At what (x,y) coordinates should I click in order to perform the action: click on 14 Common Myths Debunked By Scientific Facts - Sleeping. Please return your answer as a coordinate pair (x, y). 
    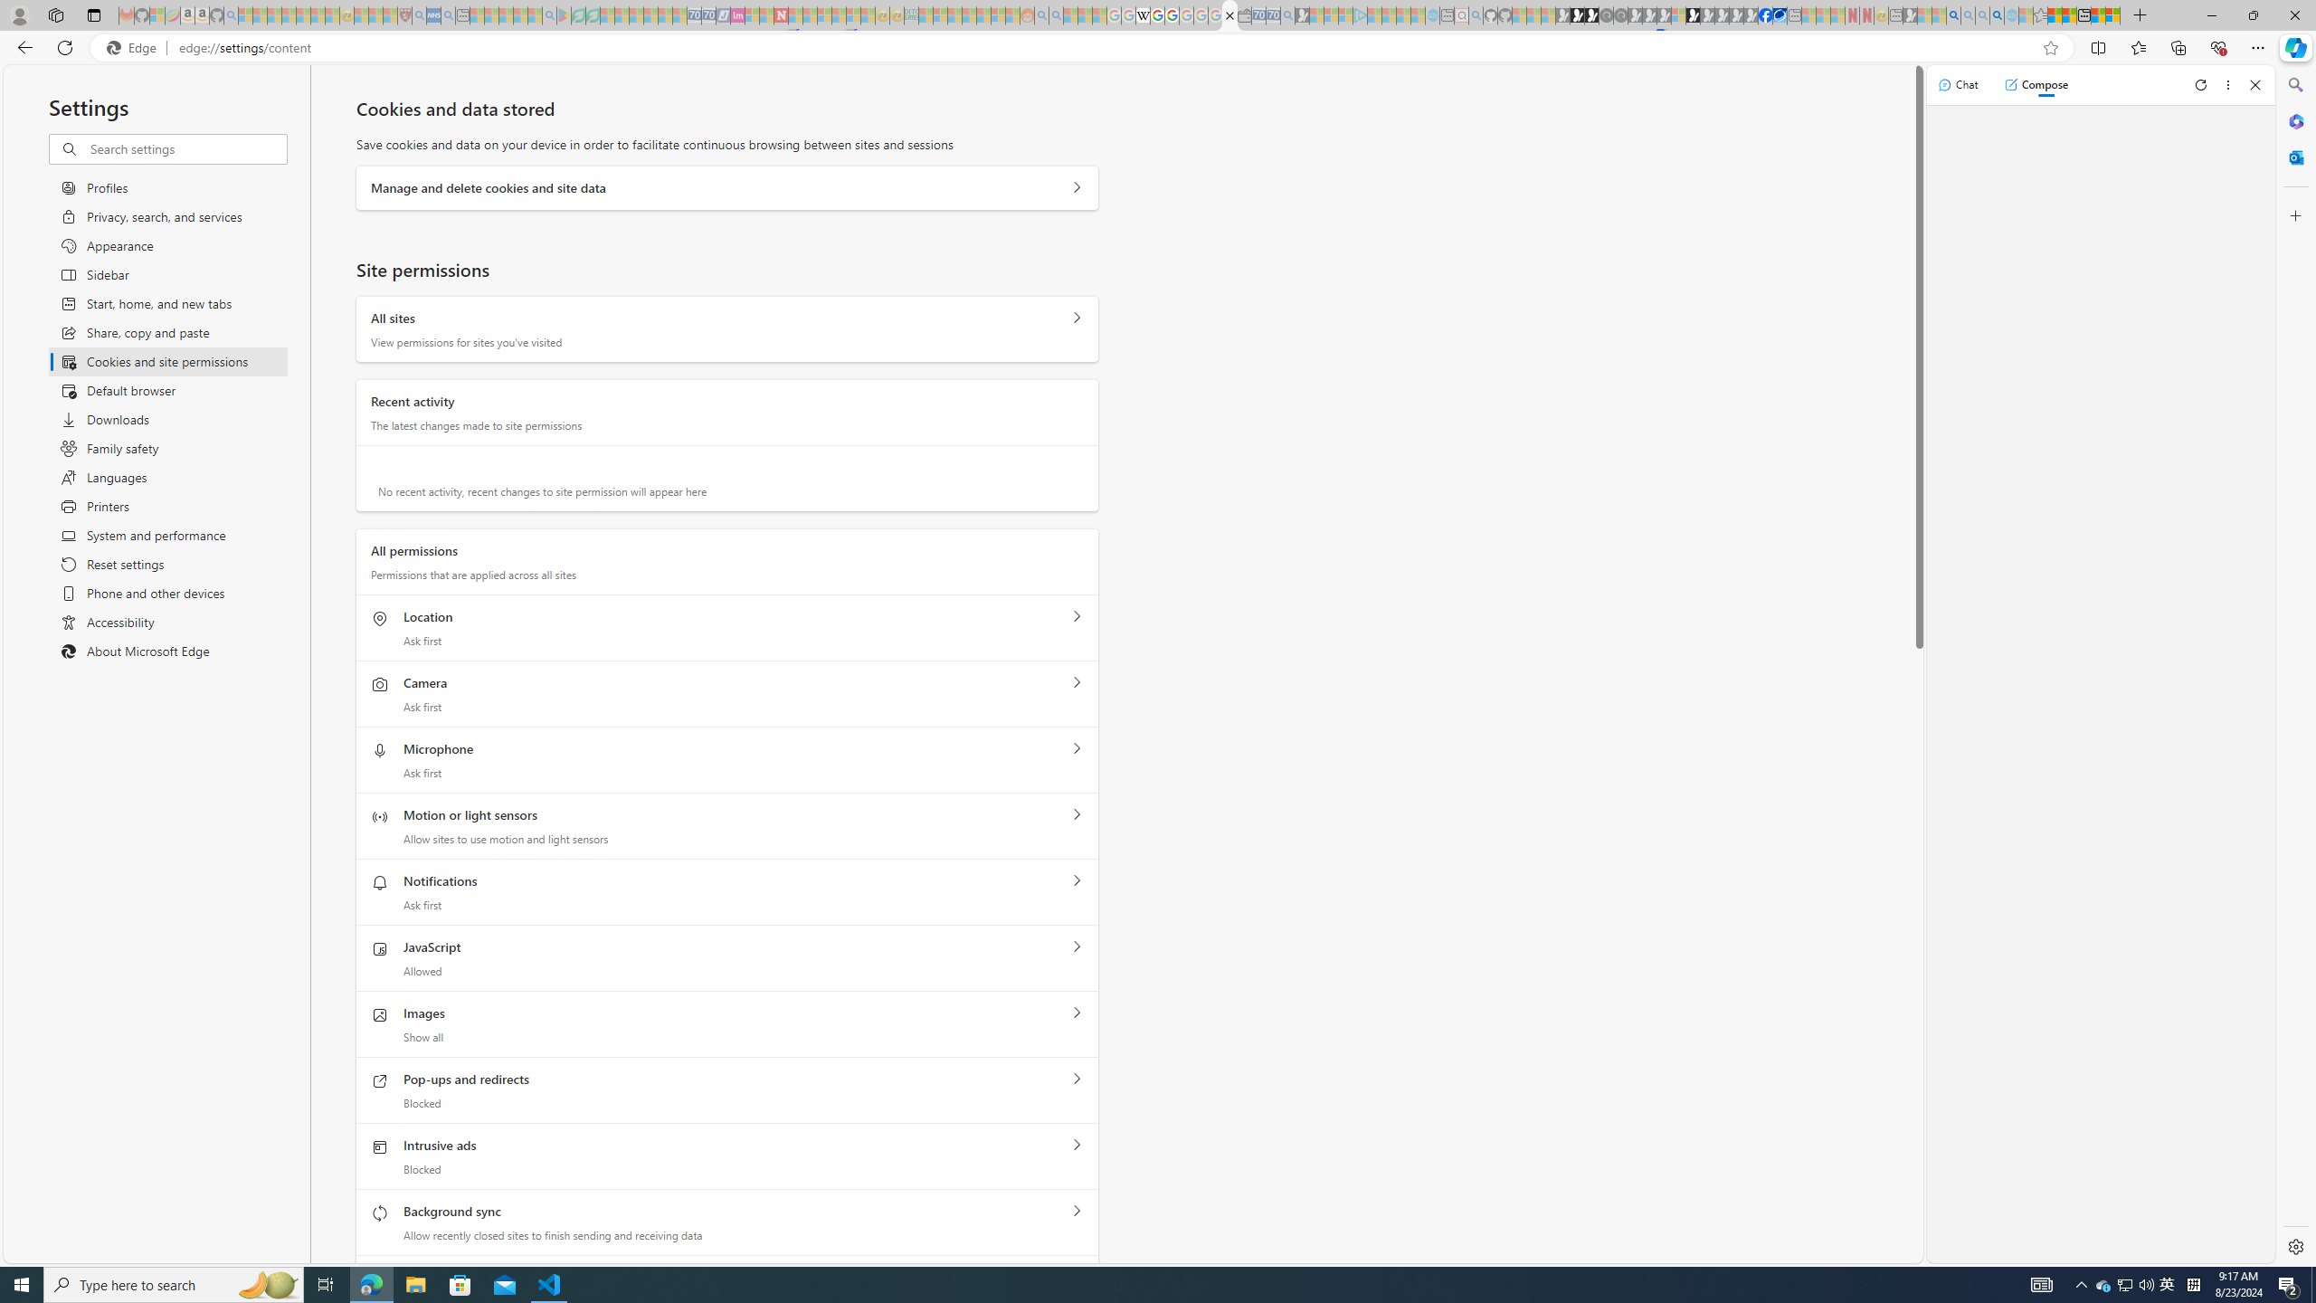
    Looking at the image, I should click on (809, 15).